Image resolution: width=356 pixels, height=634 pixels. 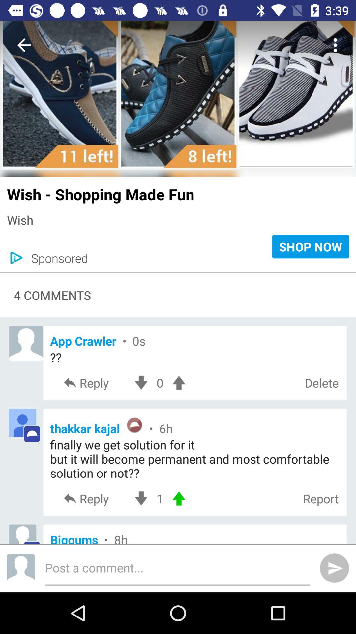 I want to click on open icon above the wish shopping made icon, so click(x=178, y=173).